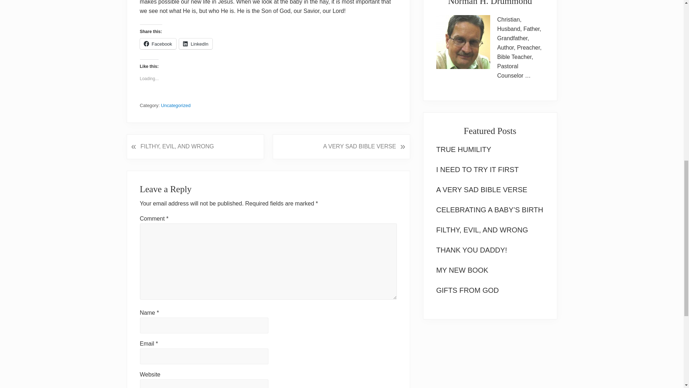 Image resolution: width=689 pixels, height=388 pixels. What do you see at coordinates (464, 149) in the screenshot?
I see `TRUE HUMILITY` at bounding box center [464, 149].